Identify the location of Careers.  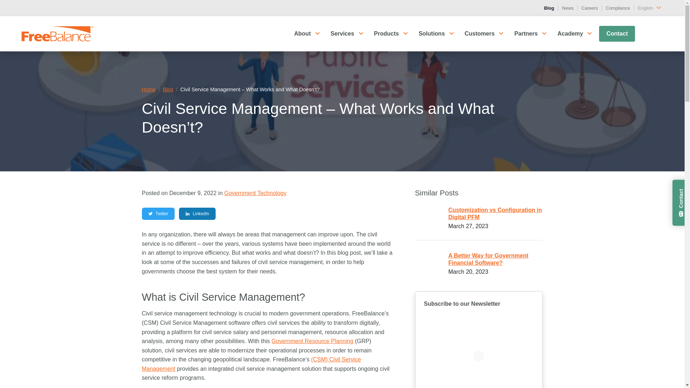
(590, 8).